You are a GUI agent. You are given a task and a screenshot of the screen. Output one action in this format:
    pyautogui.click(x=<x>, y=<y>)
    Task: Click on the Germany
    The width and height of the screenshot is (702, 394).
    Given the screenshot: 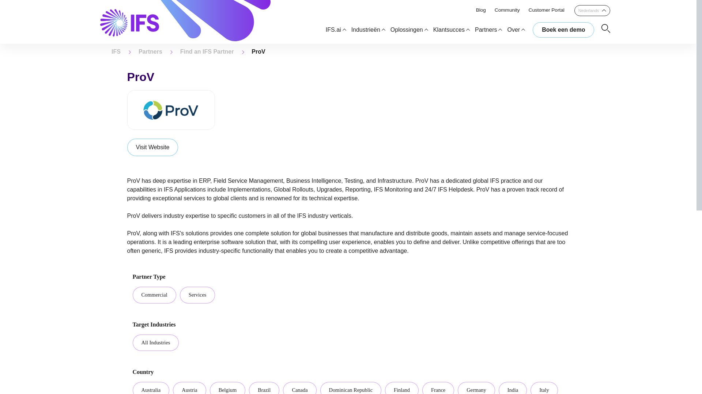 What is the action you would take?
    pyautogui.click(x=476, y=388)
    